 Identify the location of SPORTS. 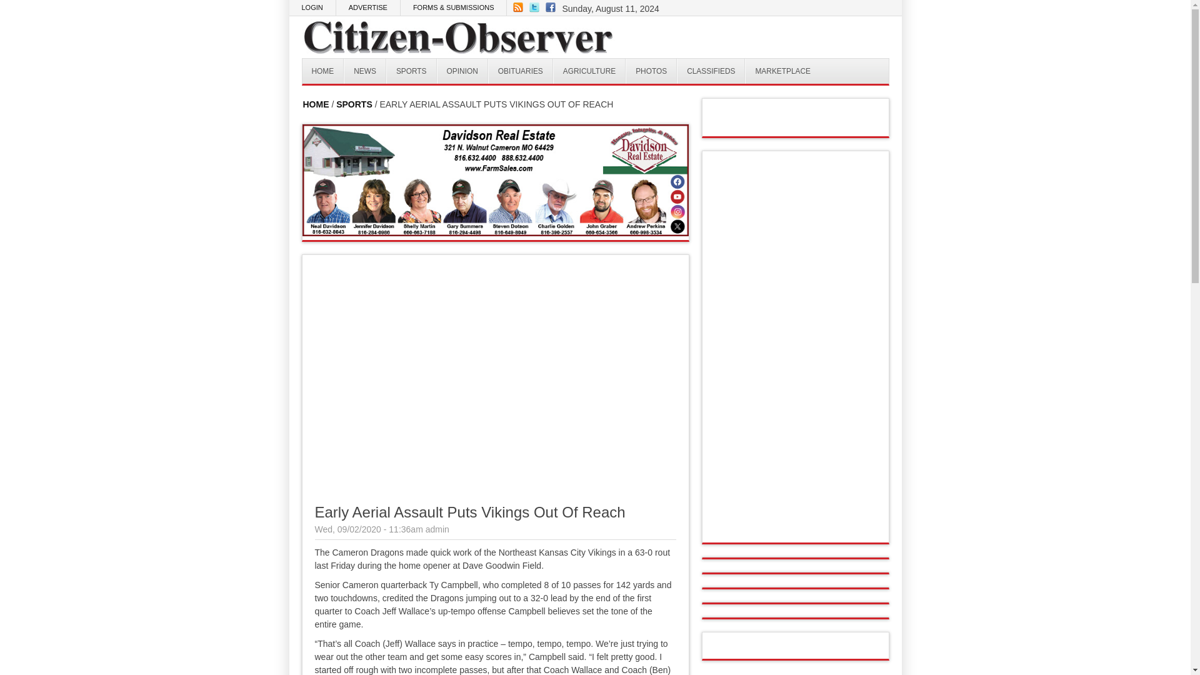
(354, 104).